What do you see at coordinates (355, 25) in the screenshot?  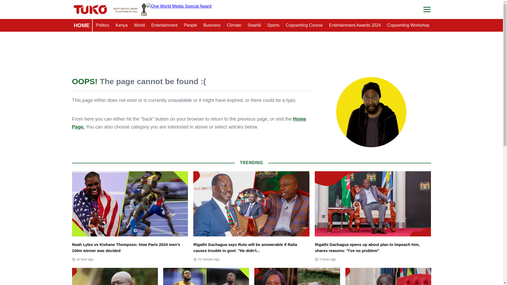 I see `Entertainment` at bounding box center [355, 25].